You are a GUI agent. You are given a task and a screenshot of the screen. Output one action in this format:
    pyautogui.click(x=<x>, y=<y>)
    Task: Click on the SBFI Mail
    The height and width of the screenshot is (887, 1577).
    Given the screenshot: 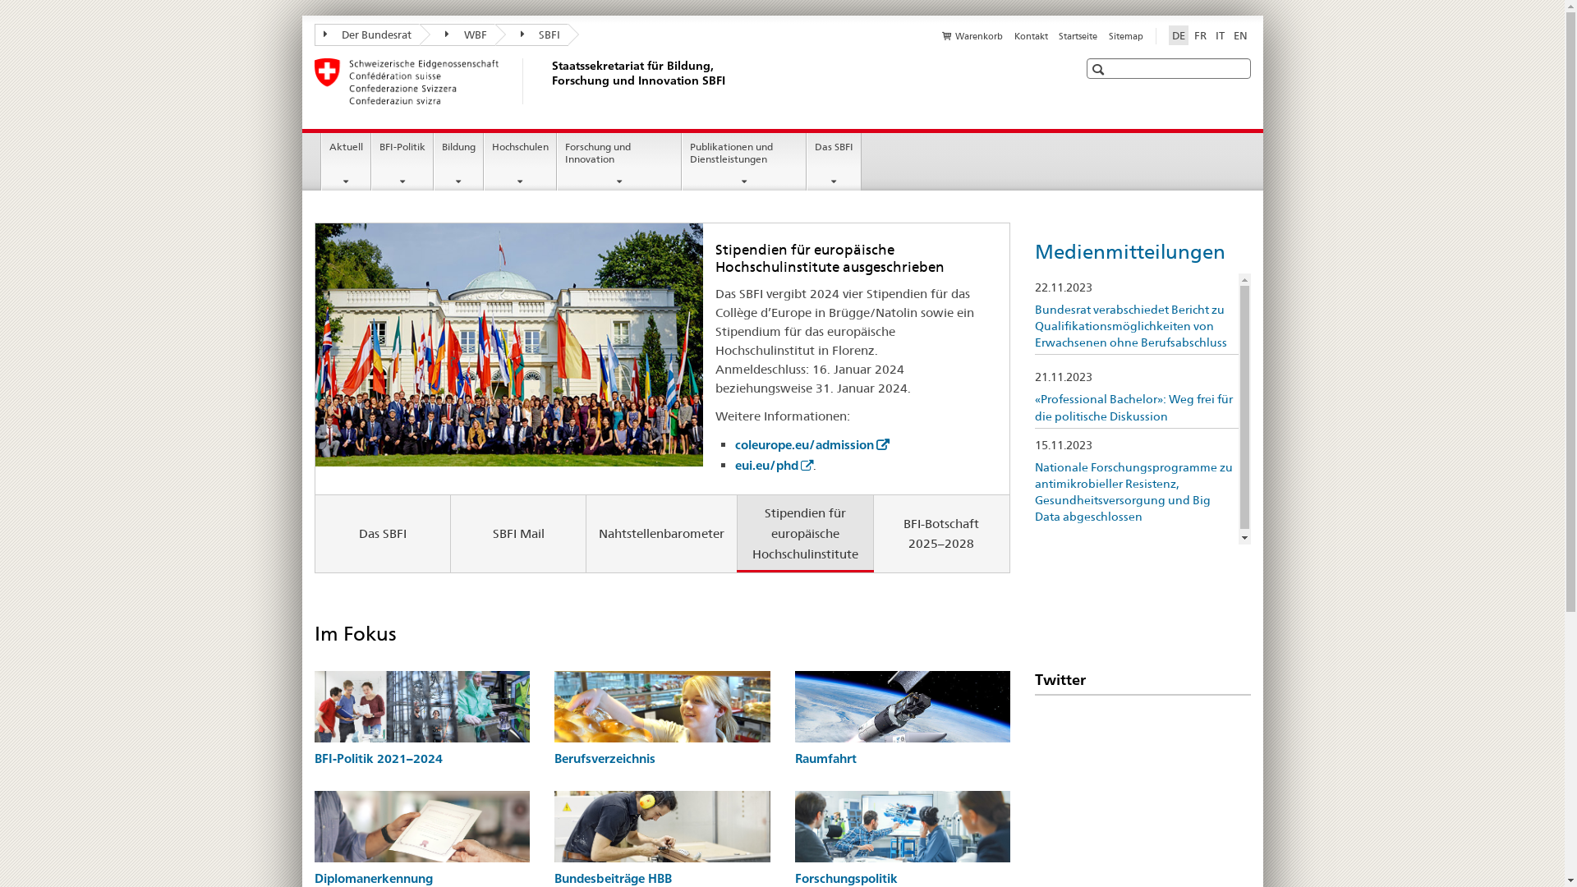 What is the action you would take?
    pyautogui.click(x=519, y=534)
    